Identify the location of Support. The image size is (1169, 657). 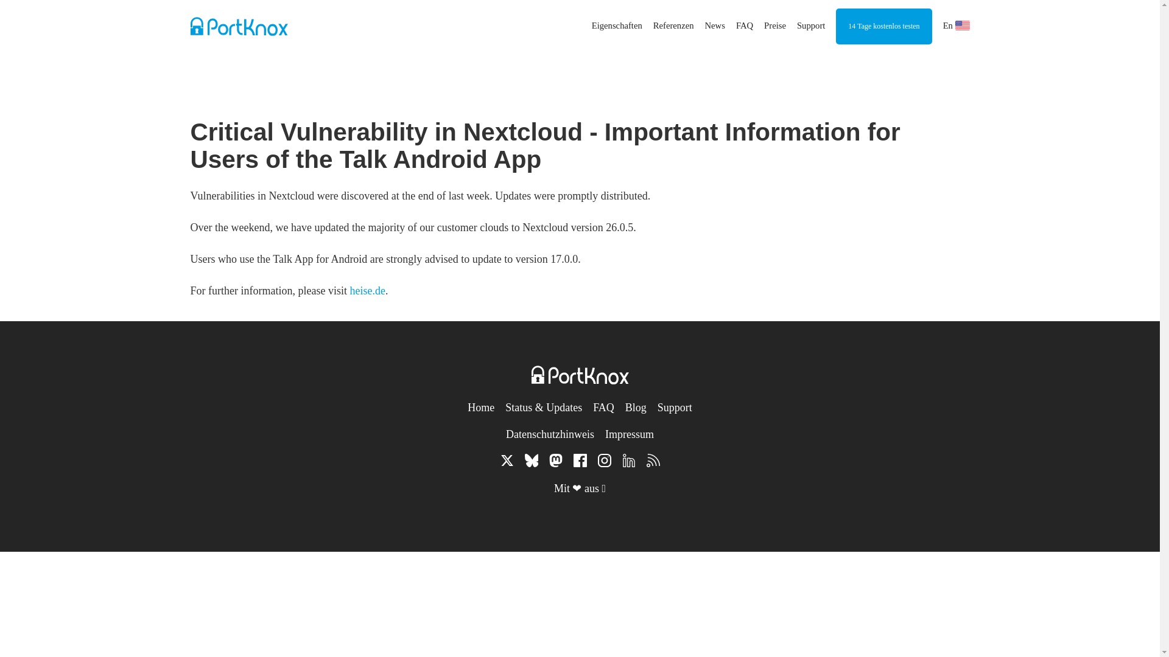
(675, 408).